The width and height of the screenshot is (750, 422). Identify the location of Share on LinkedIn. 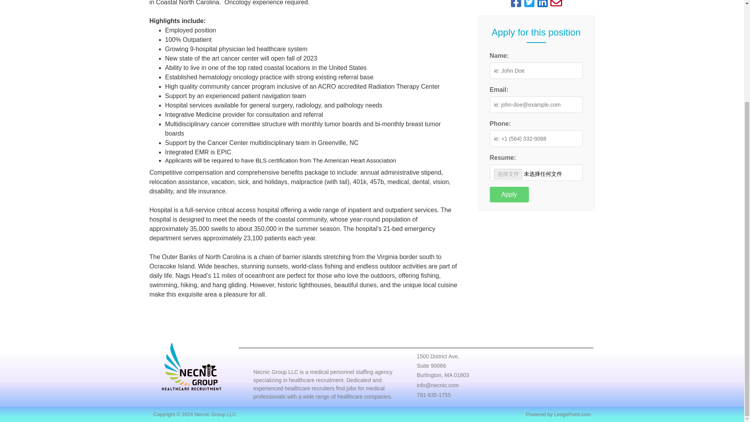
(542, 4).